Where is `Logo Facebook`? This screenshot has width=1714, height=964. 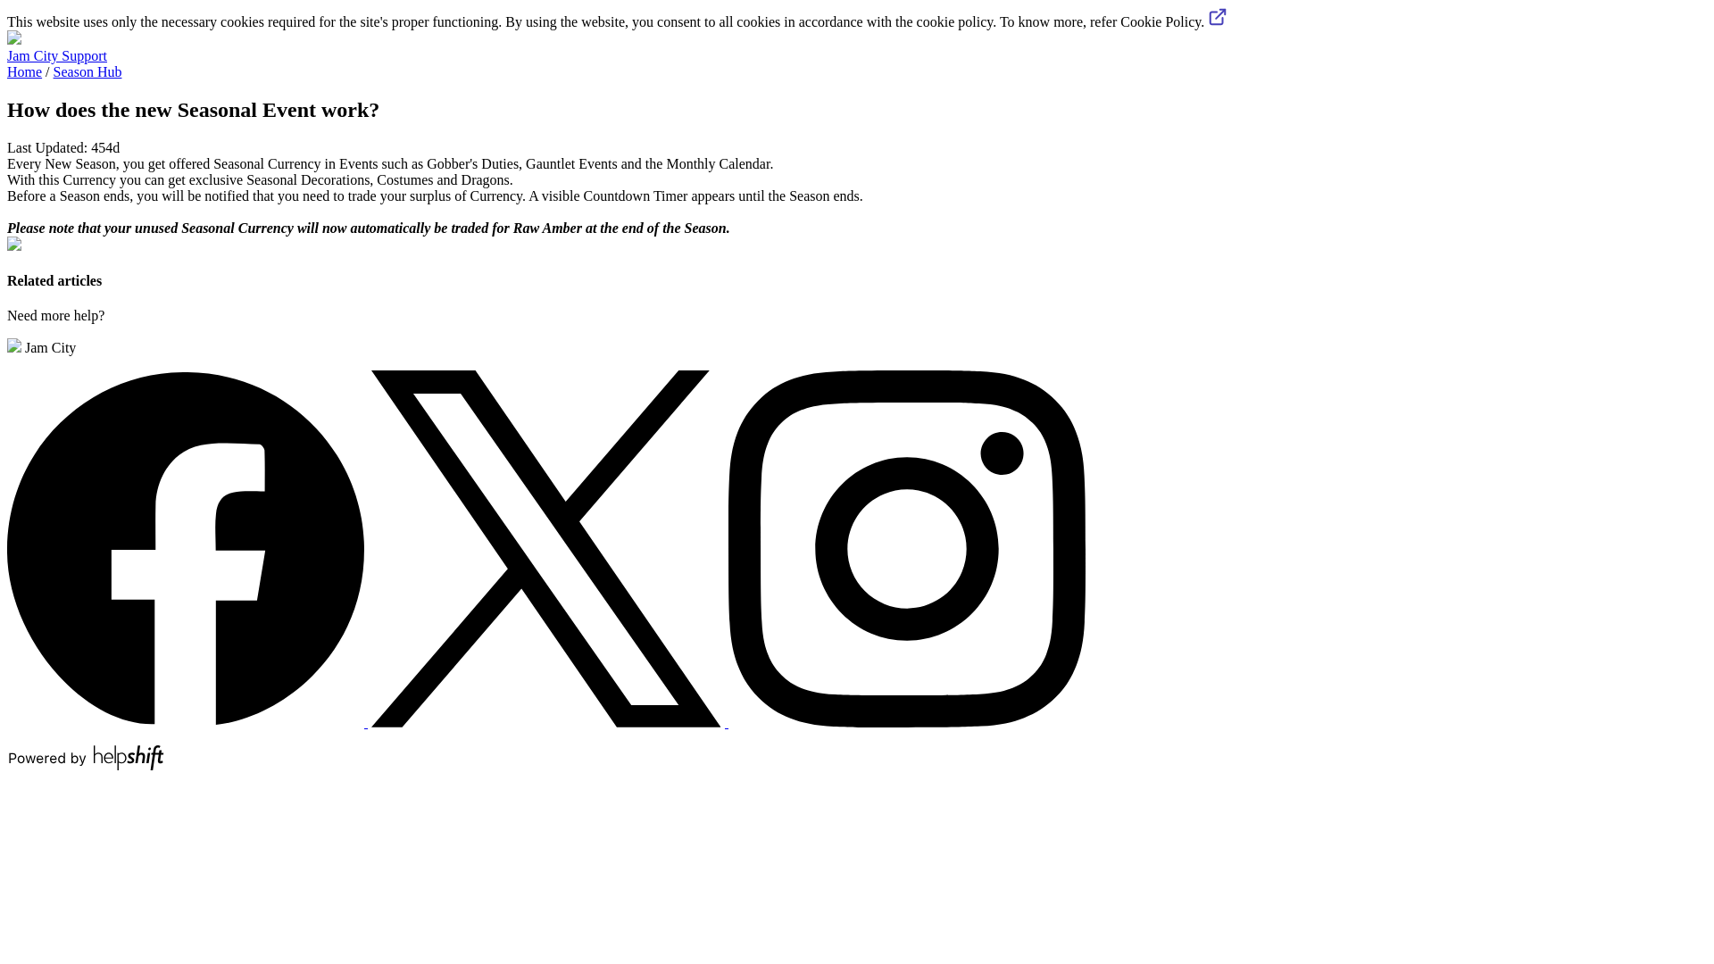 Logo Facebook is located at coordinates (187, 722).